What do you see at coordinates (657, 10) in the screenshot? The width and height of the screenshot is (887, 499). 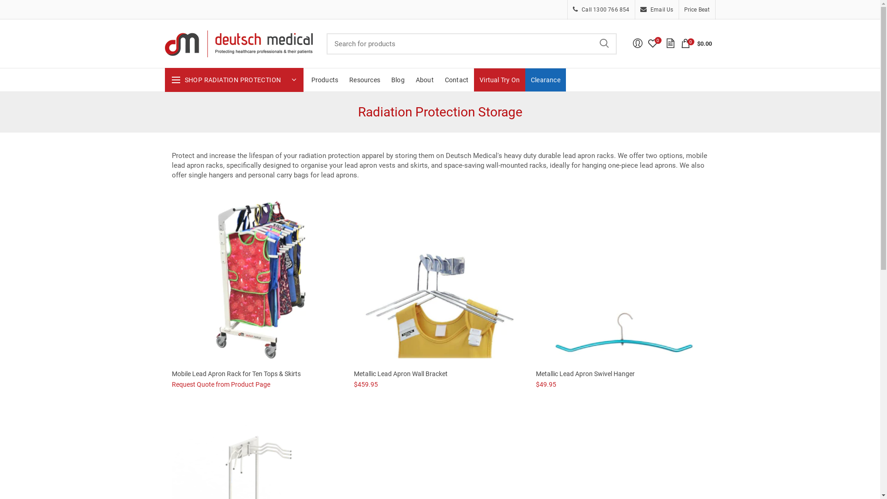 I see `Email Us` at bounding box center [657, 10].